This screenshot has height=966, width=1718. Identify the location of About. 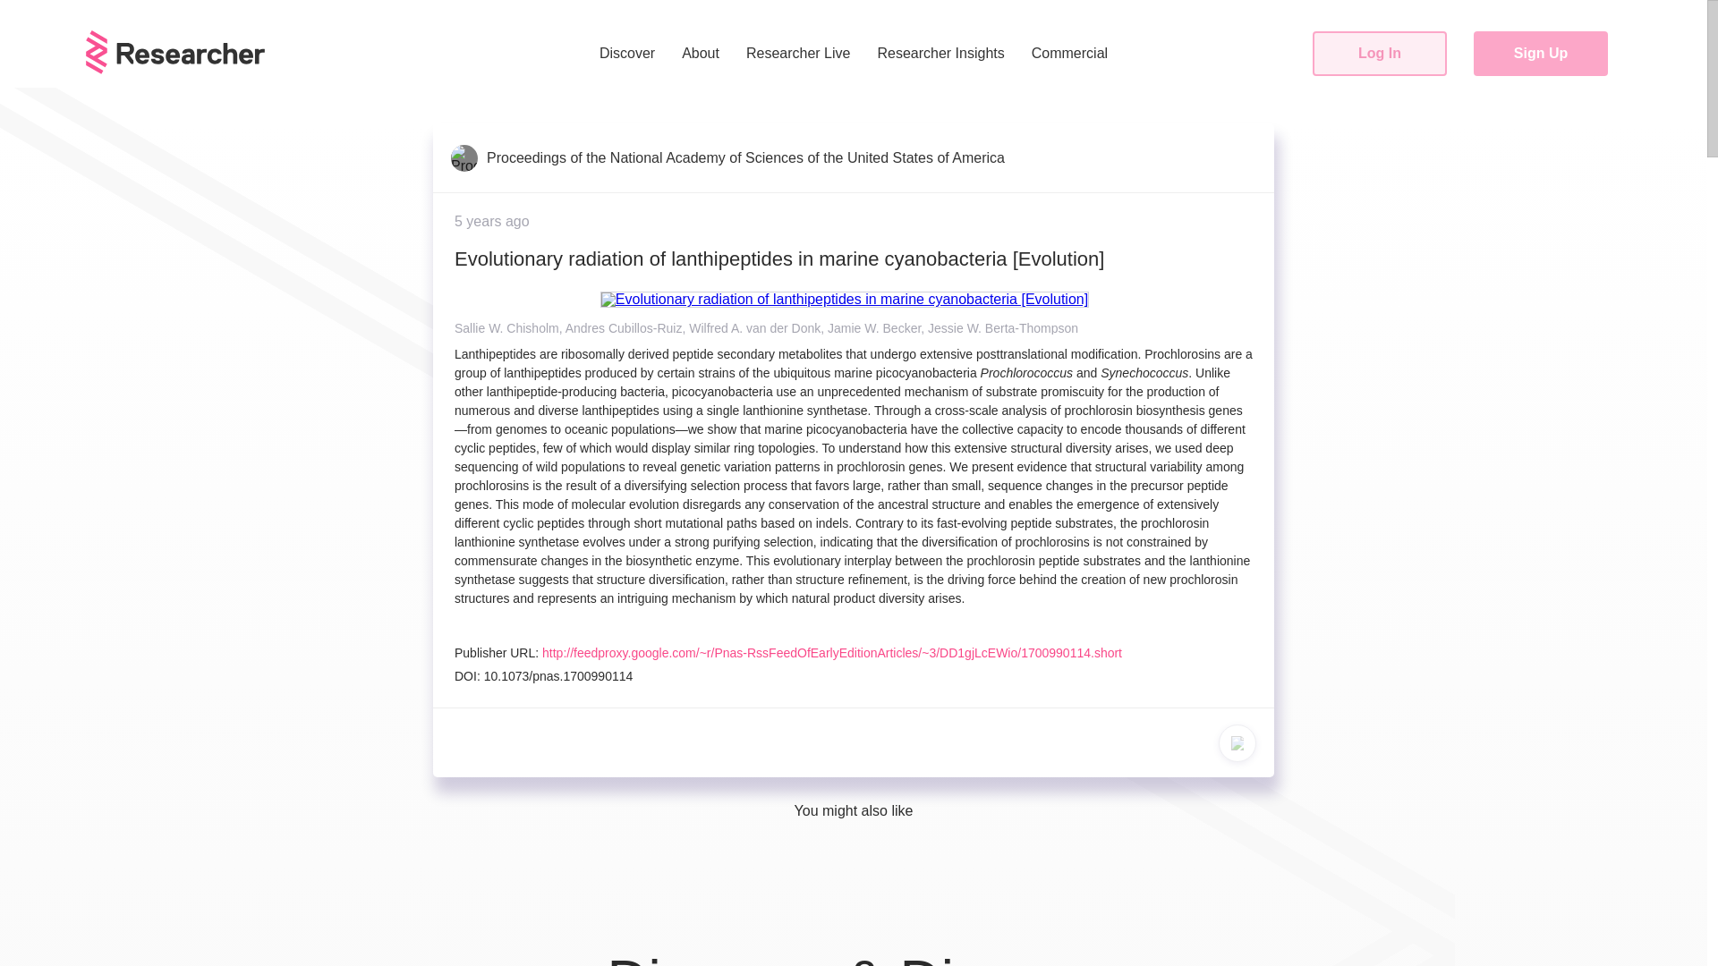
(700, 54).